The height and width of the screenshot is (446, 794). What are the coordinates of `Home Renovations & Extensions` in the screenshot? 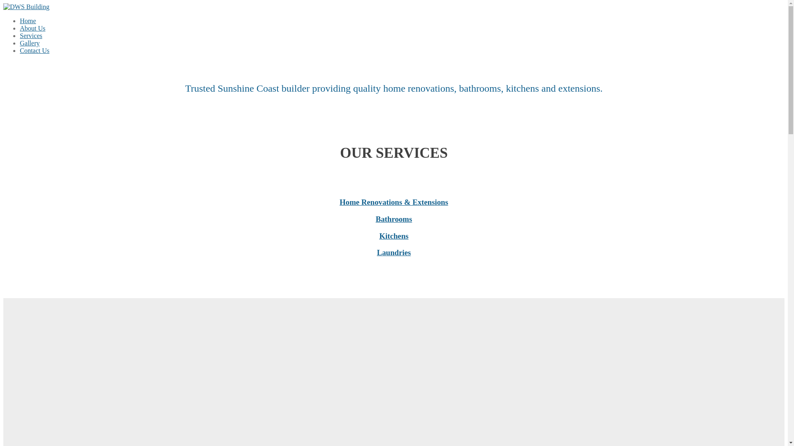 It's located at (394, 202).